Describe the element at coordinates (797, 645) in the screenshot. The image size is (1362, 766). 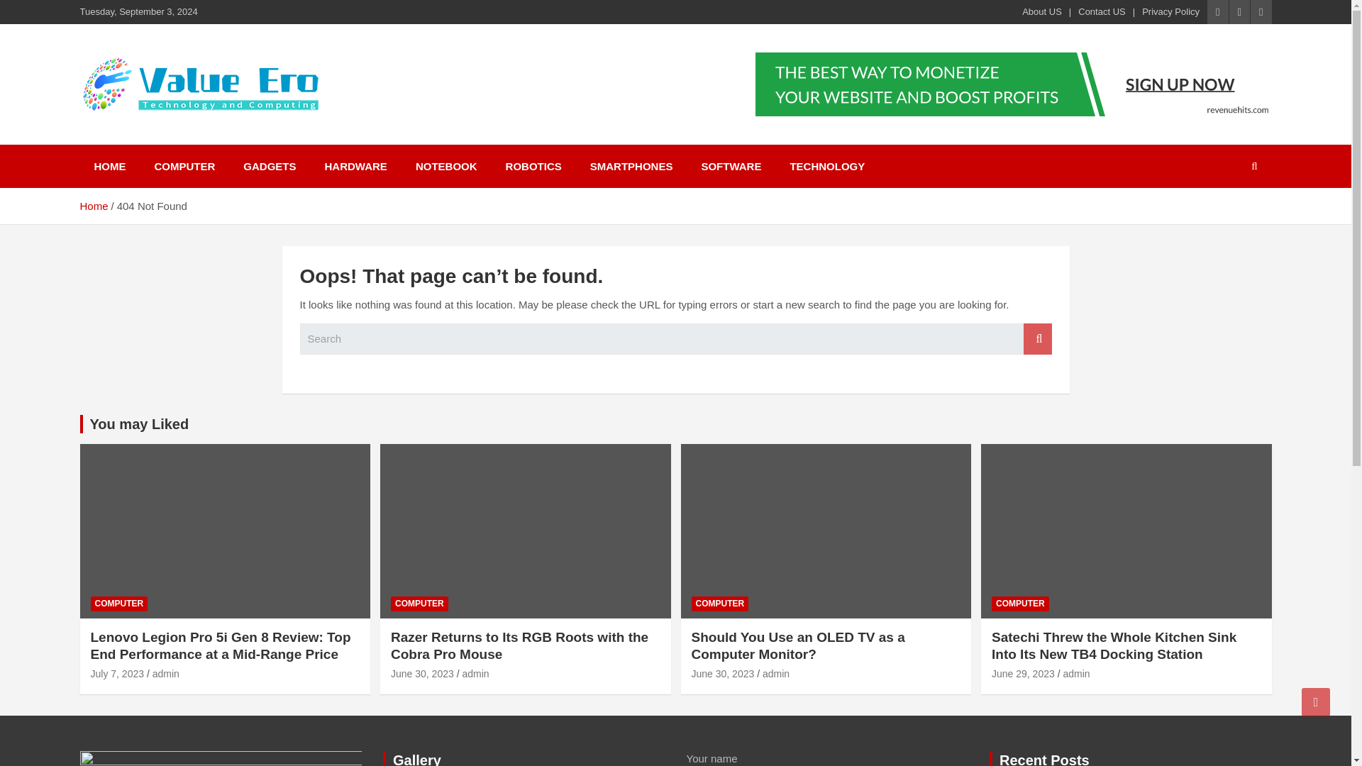
I see `Should You Use an OLED TV as a Computer Monitor?` at that location.